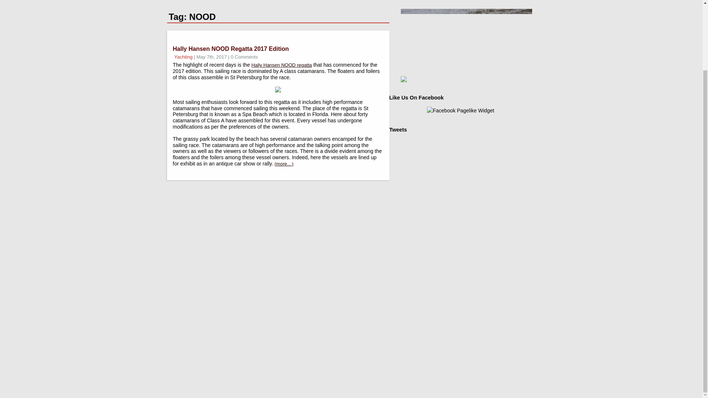 The height and width of the screenshot is (398, 708). I want to click on Hally Hansen NOOD Regatta 2017 Edition, so click(231, 49).